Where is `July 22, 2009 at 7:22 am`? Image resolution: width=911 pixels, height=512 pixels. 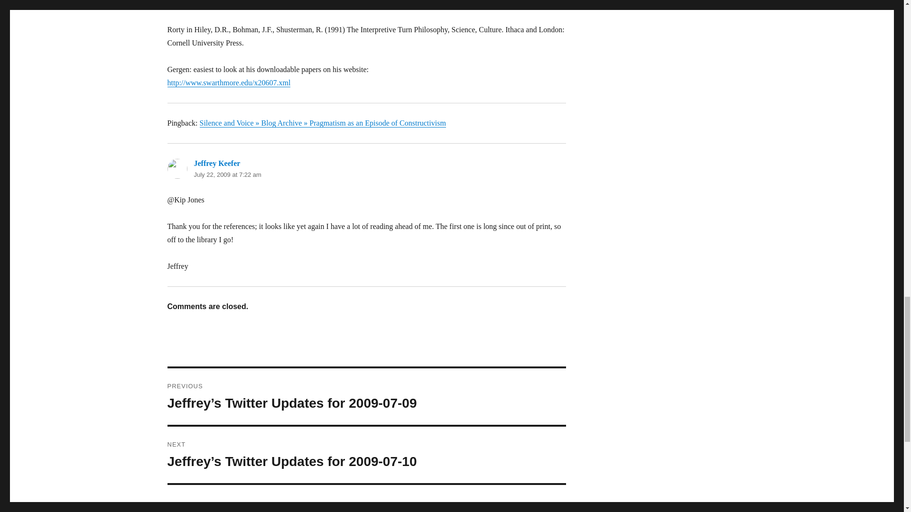 July 22, 2009 at 7:22 am is located at coordinates (227, 174).